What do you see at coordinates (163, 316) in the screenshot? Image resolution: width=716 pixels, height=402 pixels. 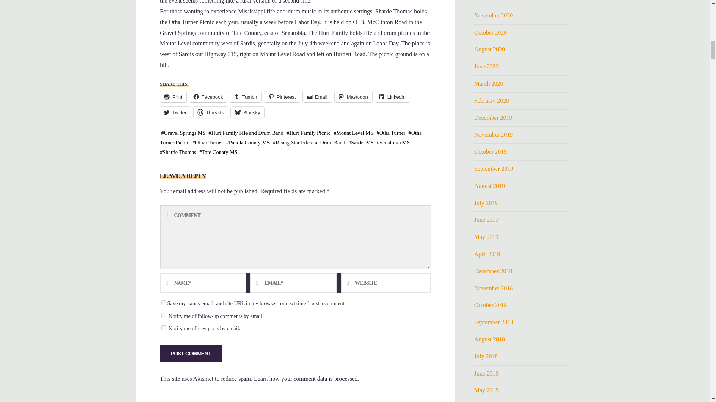 I see `subscribe` at bounding box center [163, 316].